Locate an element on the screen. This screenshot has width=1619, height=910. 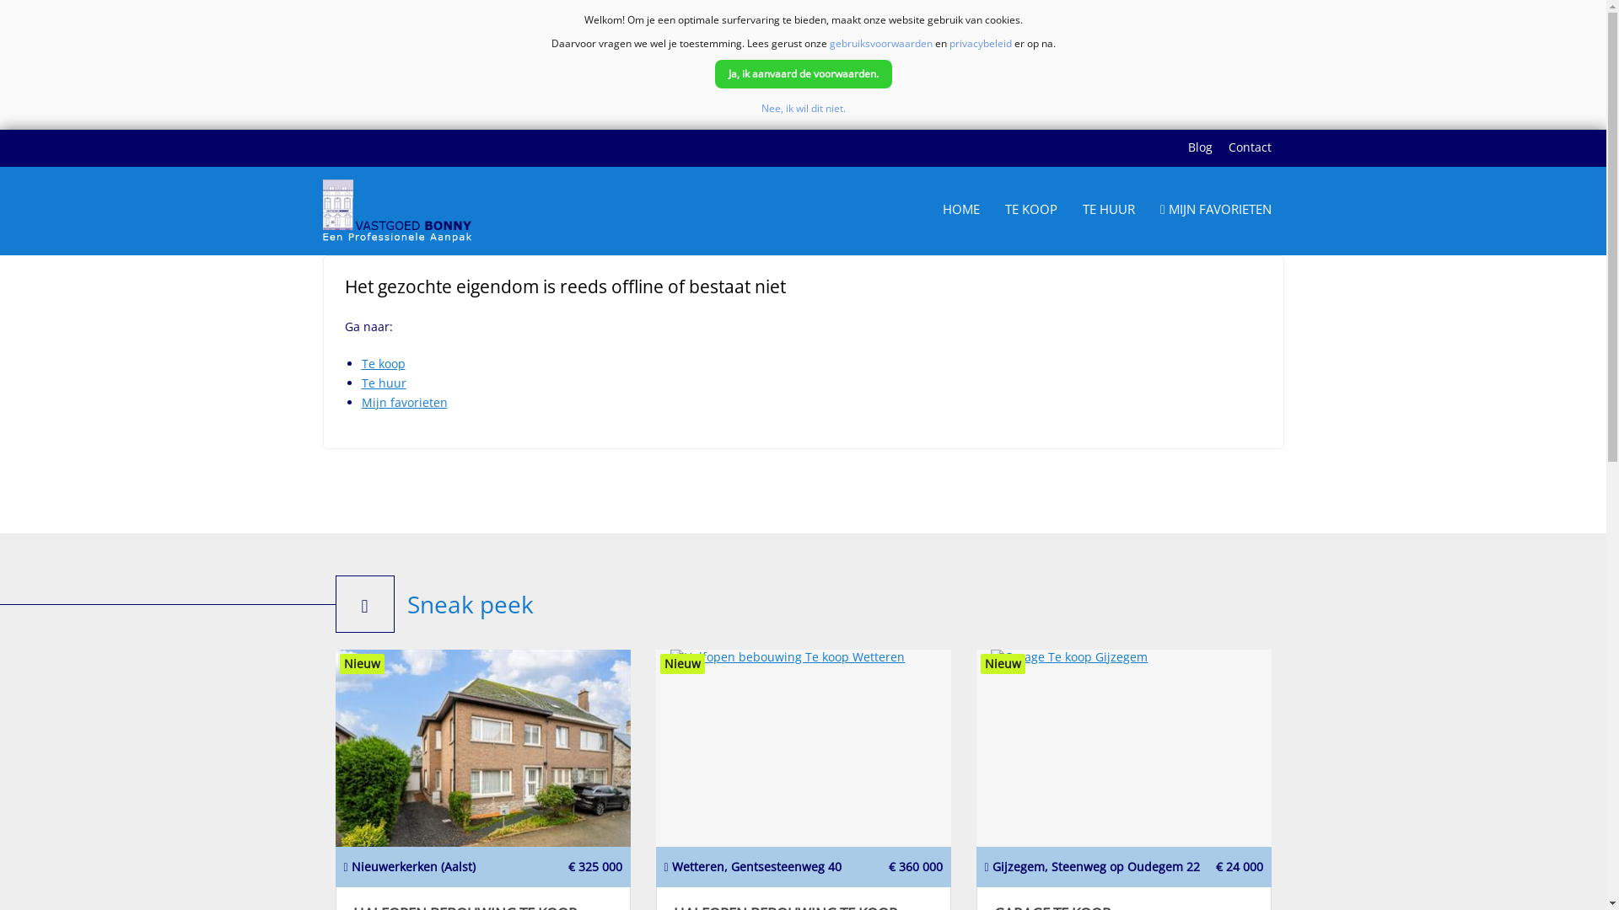
Blog is located at coordinates (1199, 148).